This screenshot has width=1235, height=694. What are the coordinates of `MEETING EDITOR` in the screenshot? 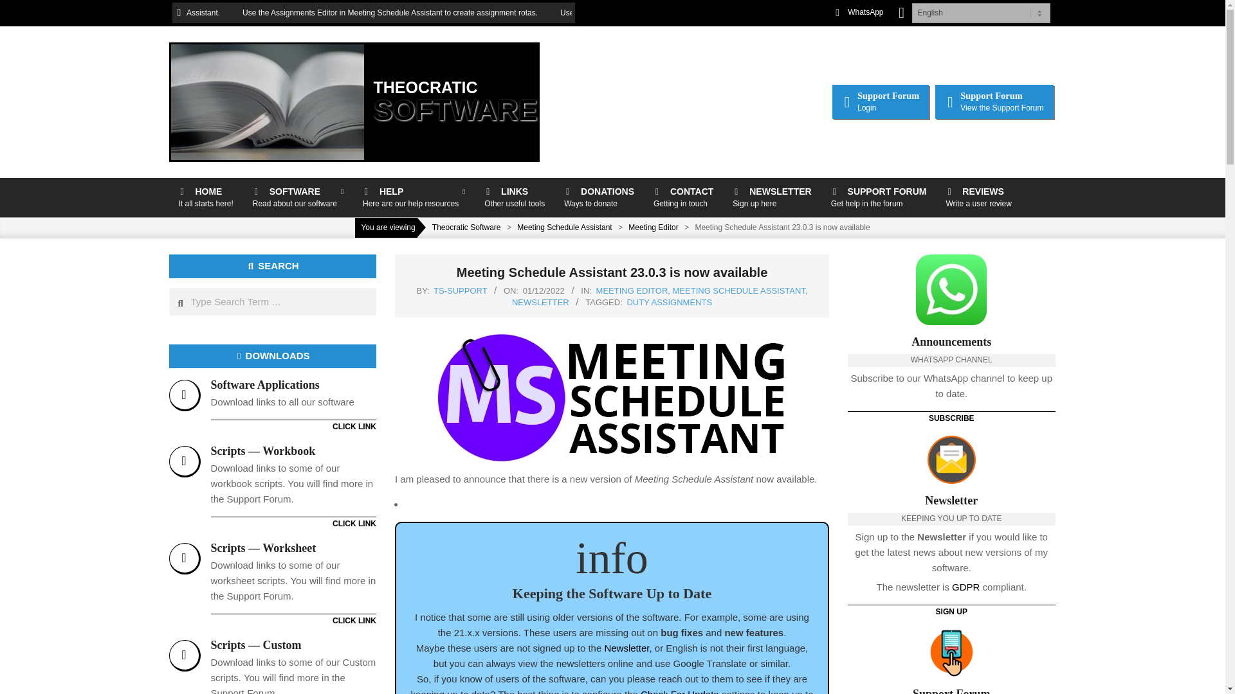 It's located at (654, 227).